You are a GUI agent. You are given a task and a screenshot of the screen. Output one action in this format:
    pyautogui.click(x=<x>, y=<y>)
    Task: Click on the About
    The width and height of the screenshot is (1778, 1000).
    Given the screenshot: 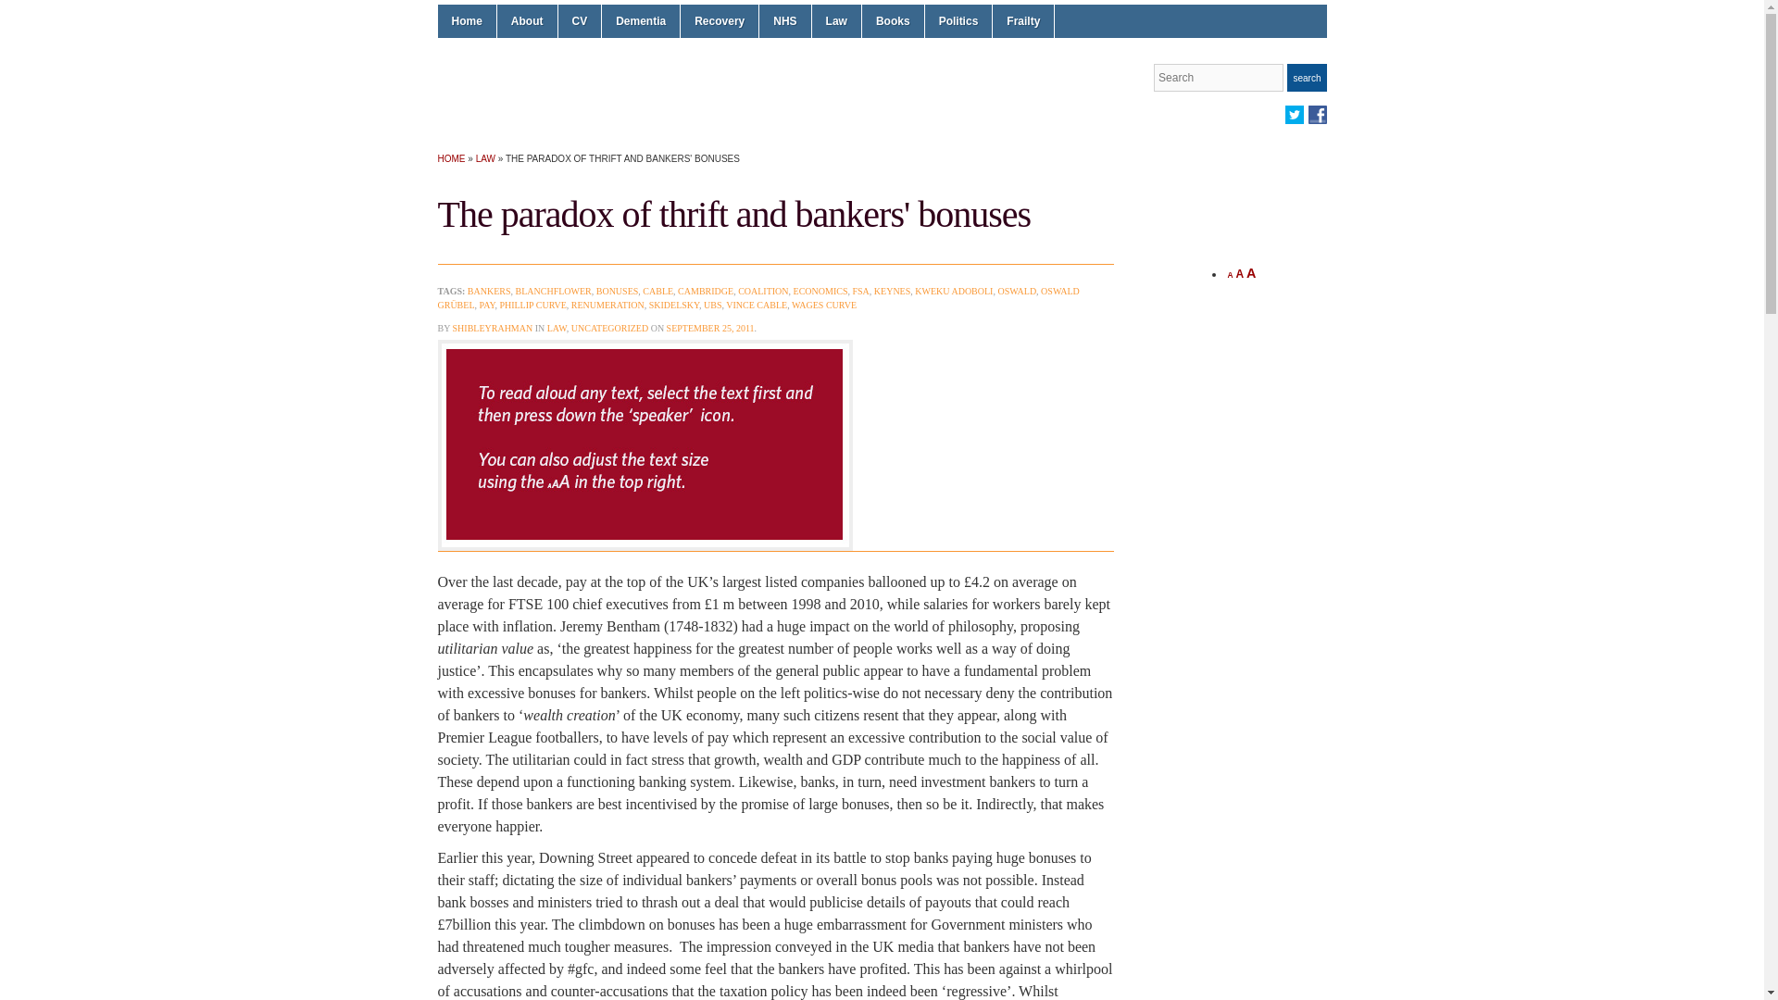 What is the action you would take?
    pyautogui.click(x=528, y=21)
    